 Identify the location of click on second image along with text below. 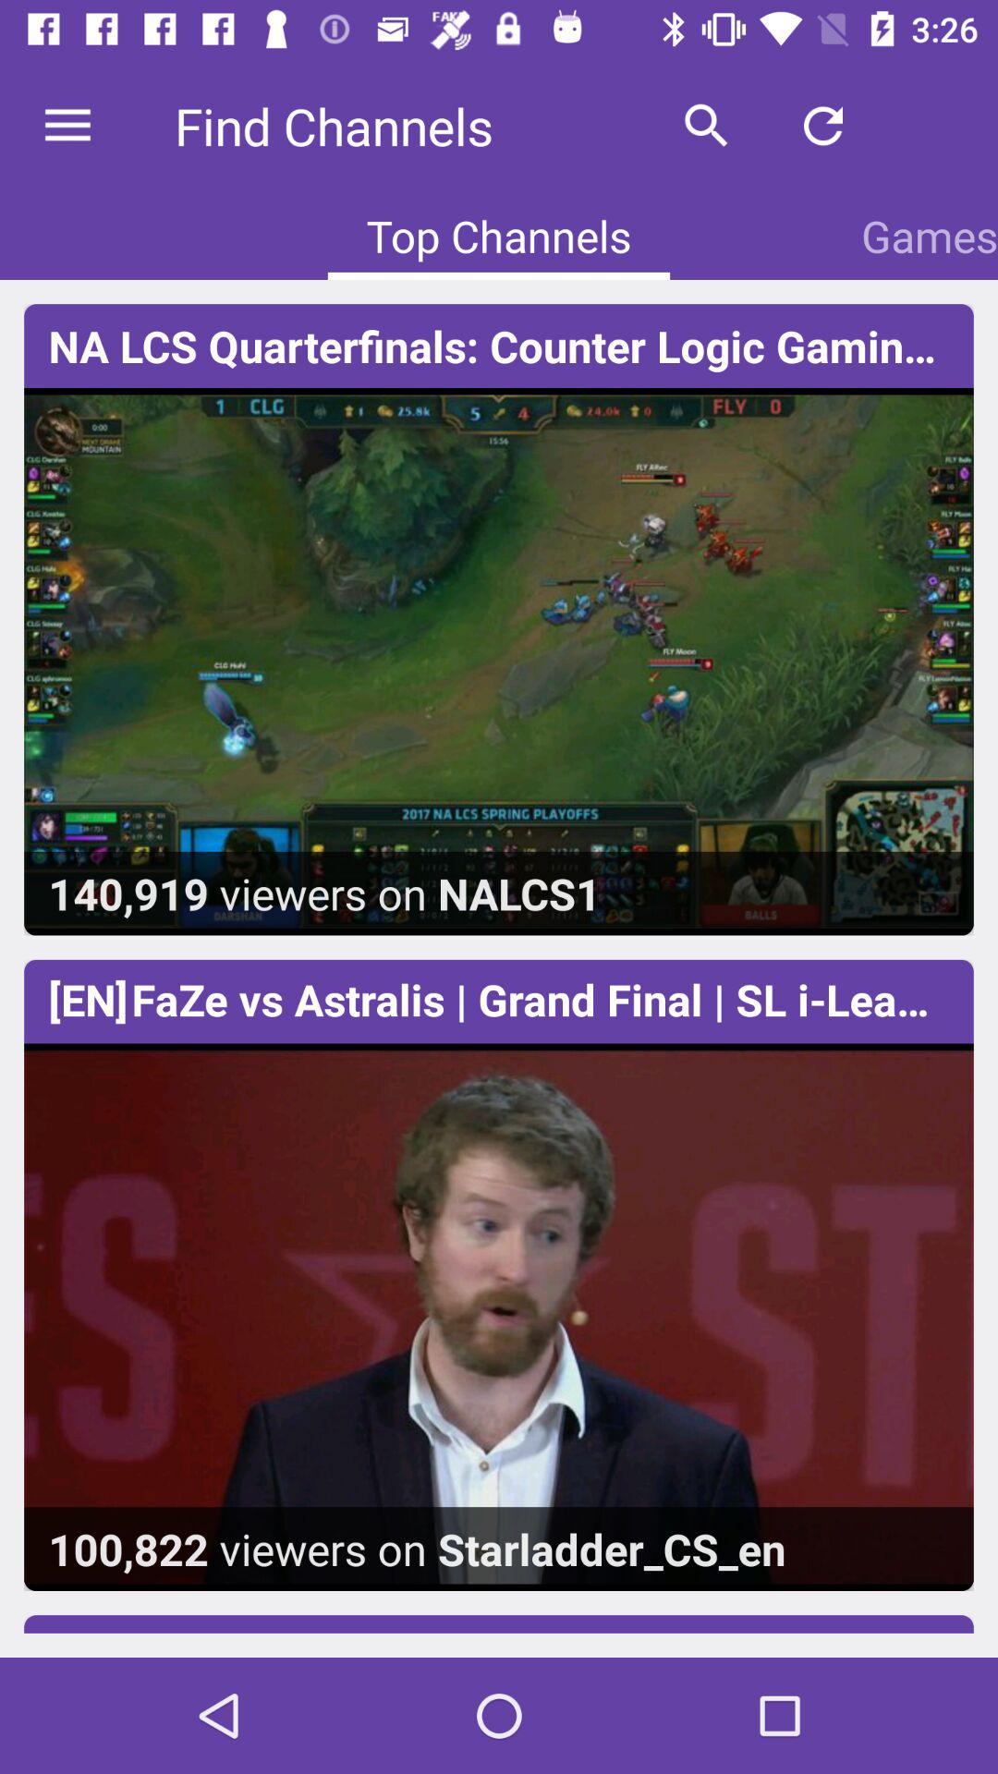
(499, 1318).